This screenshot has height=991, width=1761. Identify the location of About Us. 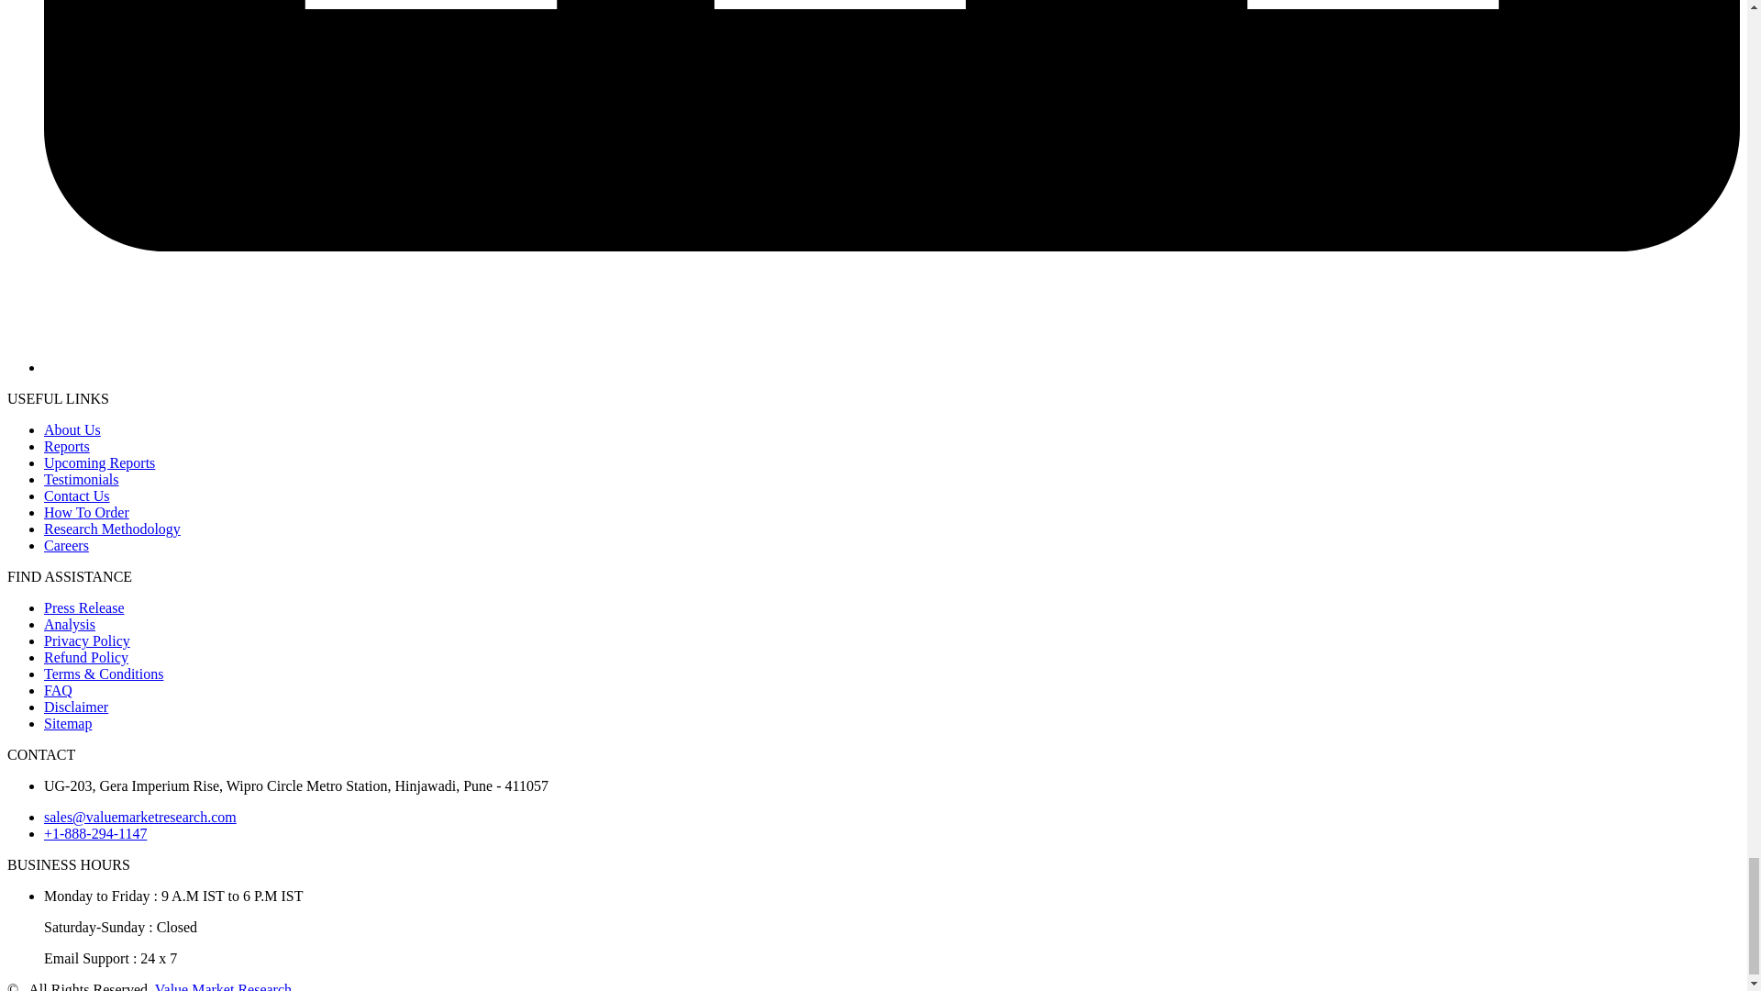
(72, 429).